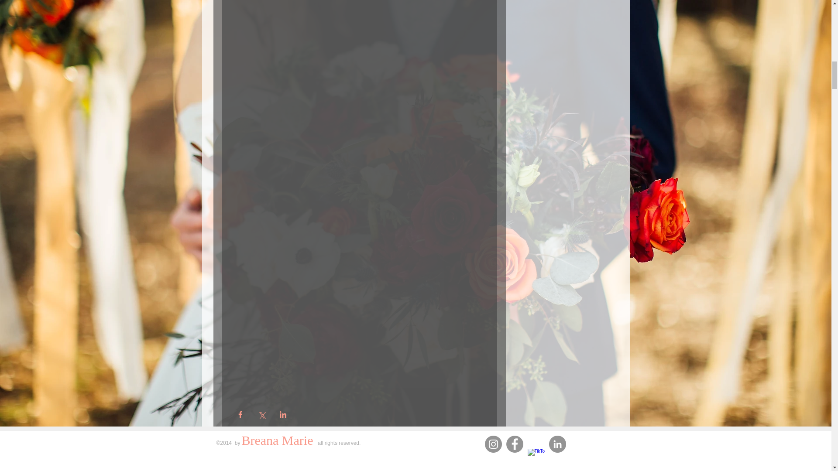 The width and height of the screenshot is (838, 471). What do you see at coordinates (479, 440) in the screenshot?
I see `Post not marked as liked` at bounding box center [479, 440].